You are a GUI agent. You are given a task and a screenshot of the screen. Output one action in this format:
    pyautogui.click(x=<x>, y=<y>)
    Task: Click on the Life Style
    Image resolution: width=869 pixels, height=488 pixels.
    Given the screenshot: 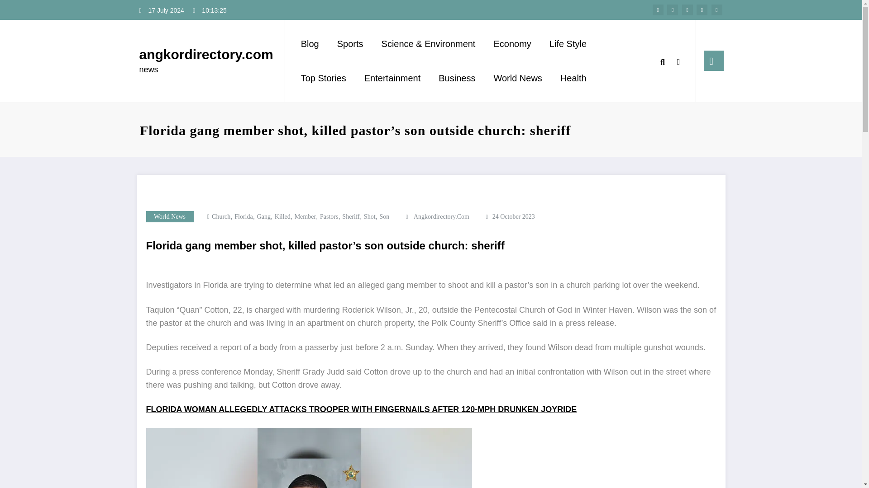 What is the action you would take?
    pyautogui.click(x=568, y=43)
    